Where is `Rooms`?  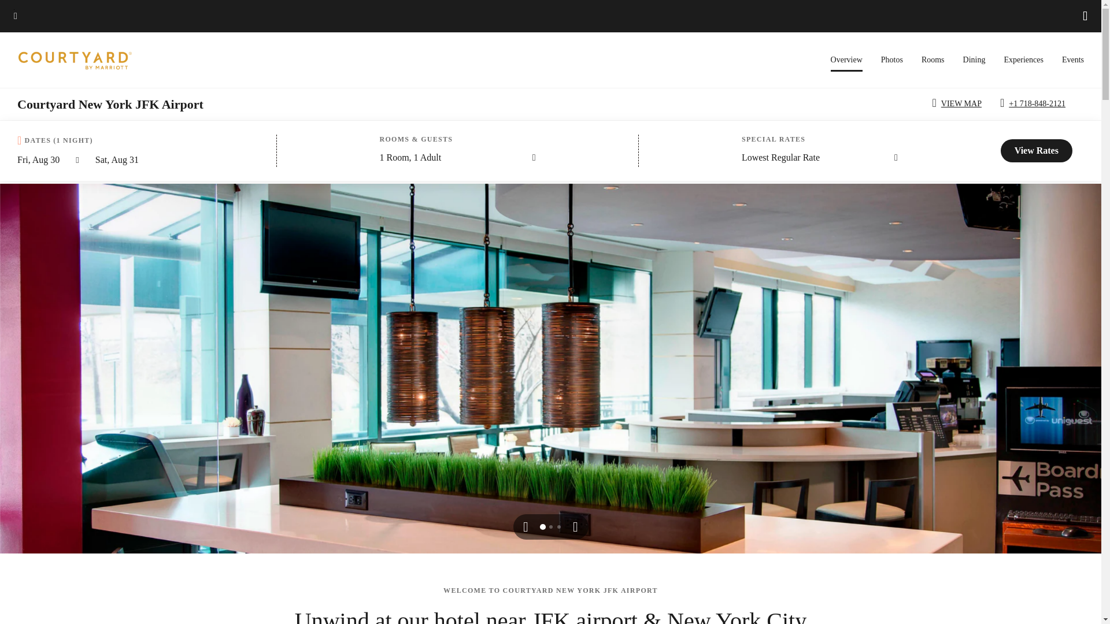
Rooms is located at coordinates (933, 60).